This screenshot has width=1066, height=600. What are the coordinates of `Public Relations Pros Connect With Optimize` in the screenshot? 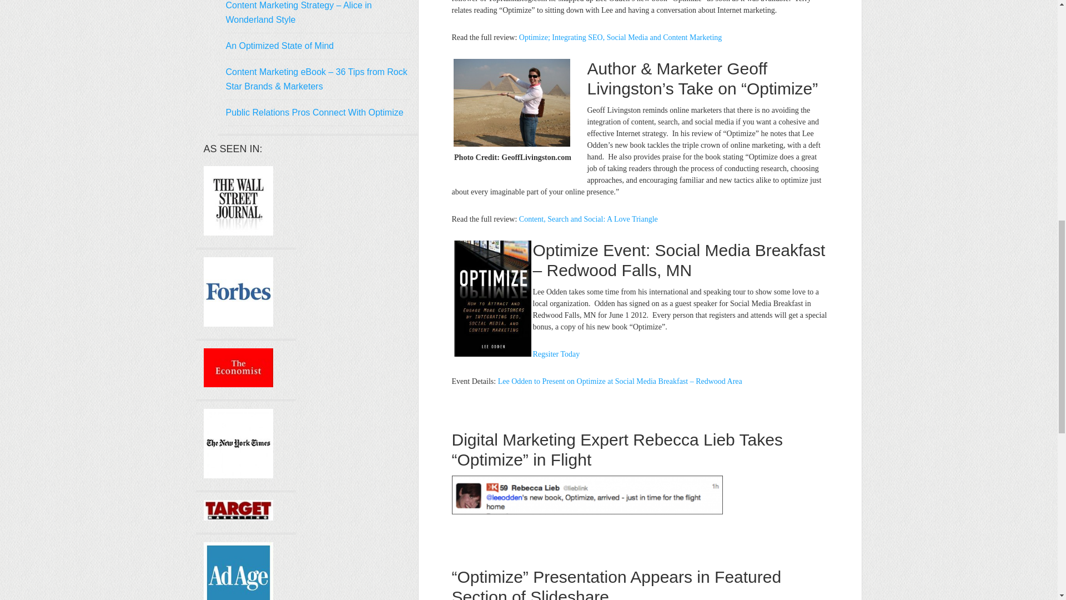 It's located at (314, 112).